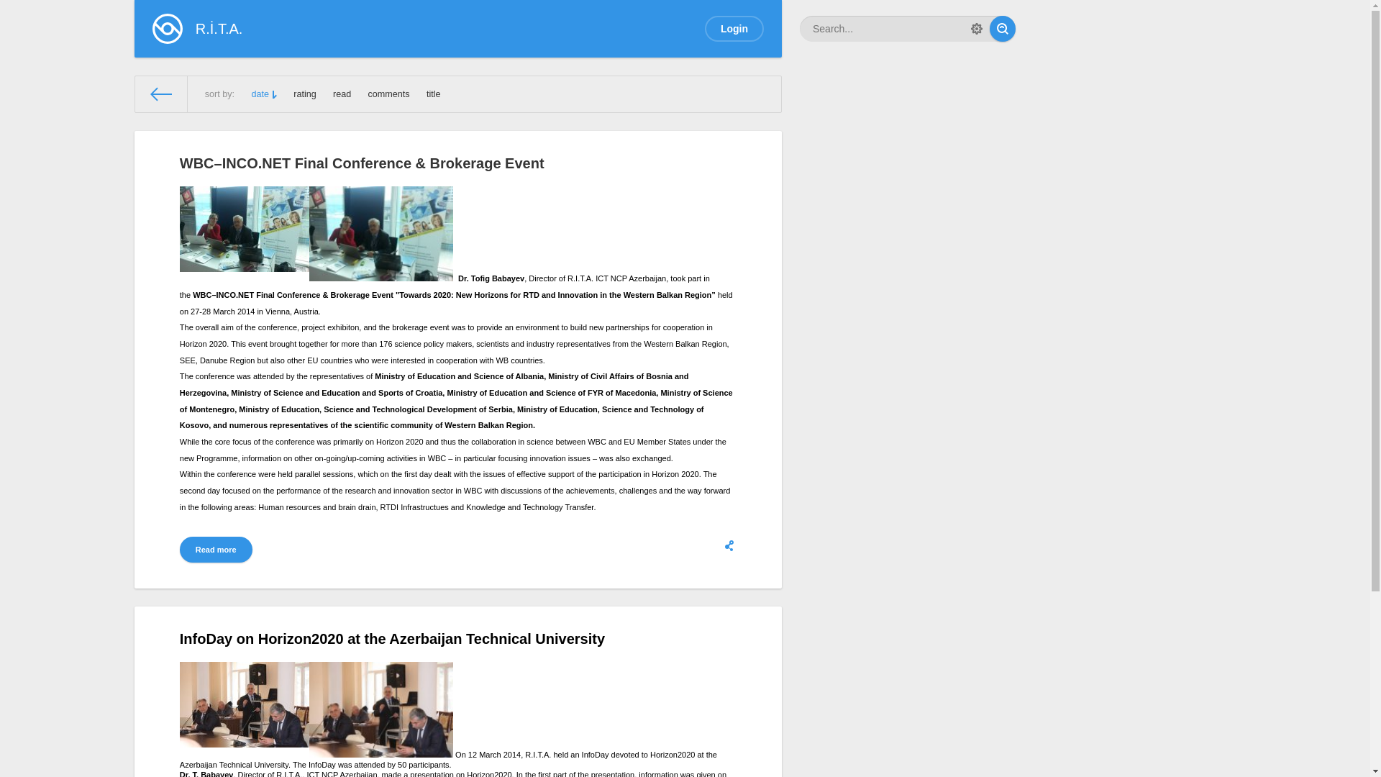 The width and height of the screenshot is (1381, 777). Describe the element at coordinates (264, 94) in the screenshot. I see `date` at that location.